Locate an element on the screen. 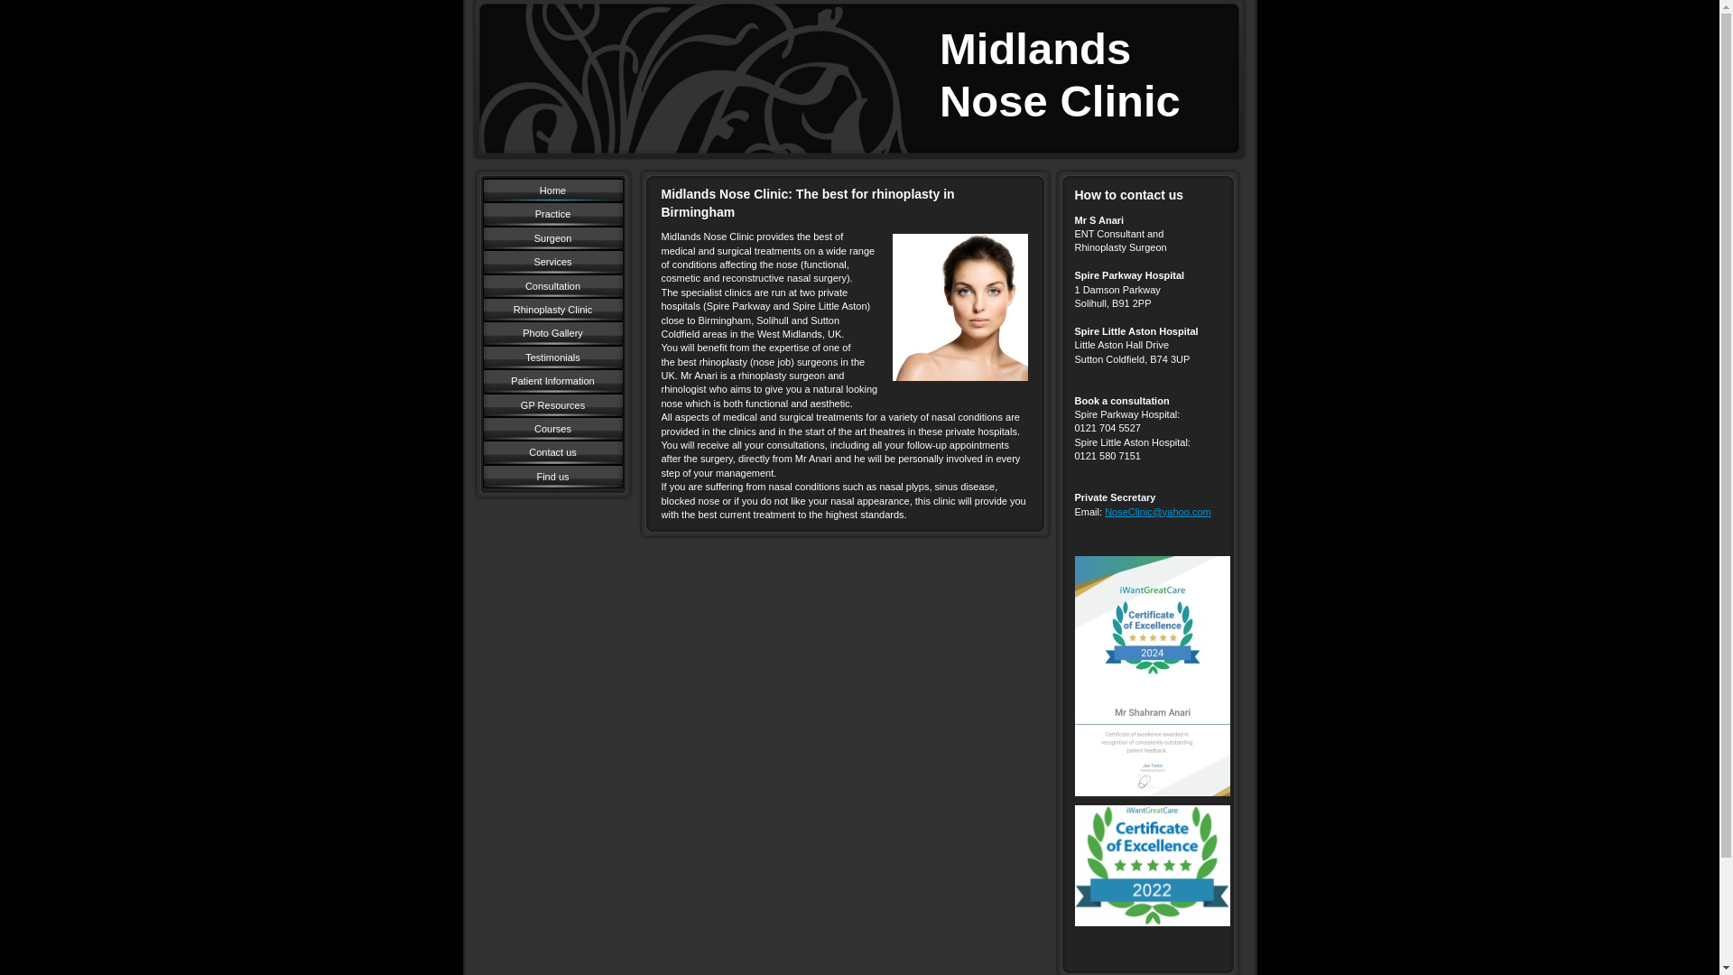 Image resolution: width=1733 pixels, height=975 pixels. Home is located at coordinates (551, 190).